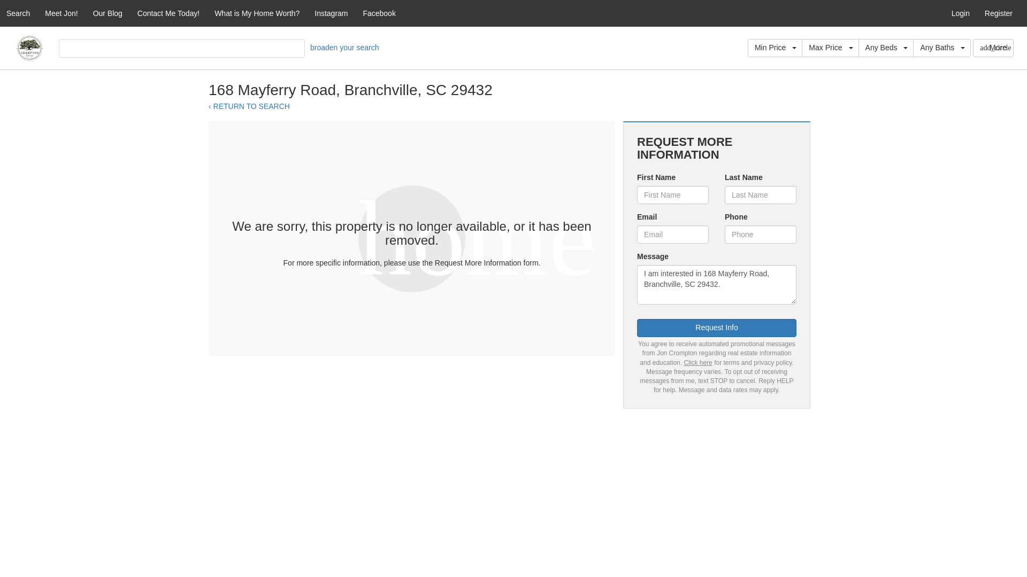 This screenshot has width=1027, height=577. What do you see at coordinates (61, 13) in the screenshot?
I see `Meet Jon!` at bounding box center [61, 13].